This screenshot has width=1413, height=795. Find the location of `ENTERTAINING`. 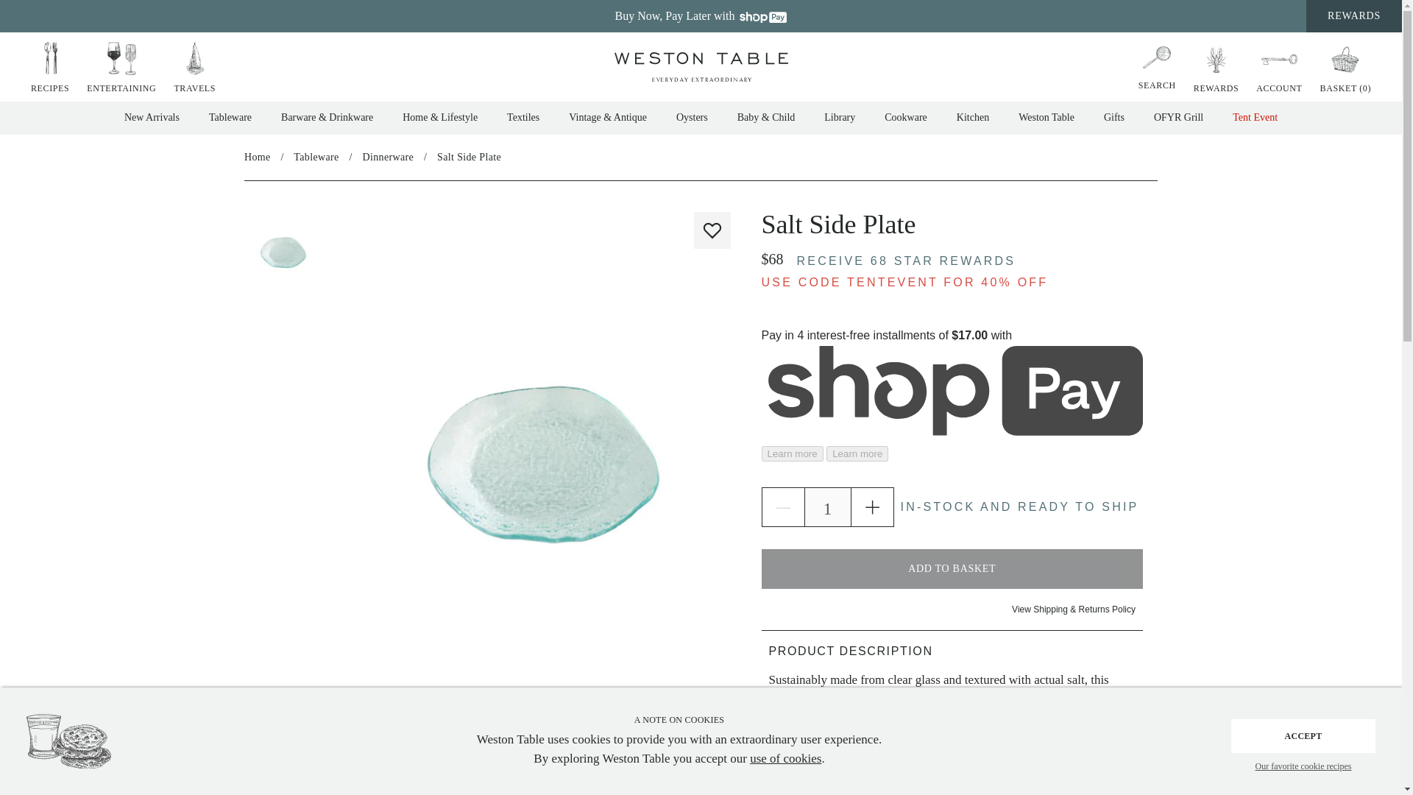

ENTERTAINING is located at coordinates (121, 68).